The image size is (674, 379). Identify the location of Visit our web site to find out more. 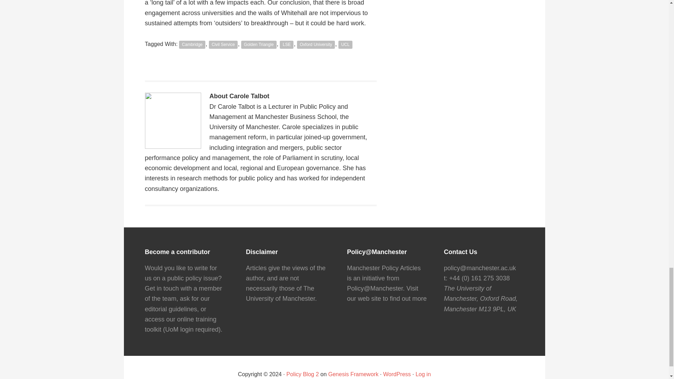
(387, 293).